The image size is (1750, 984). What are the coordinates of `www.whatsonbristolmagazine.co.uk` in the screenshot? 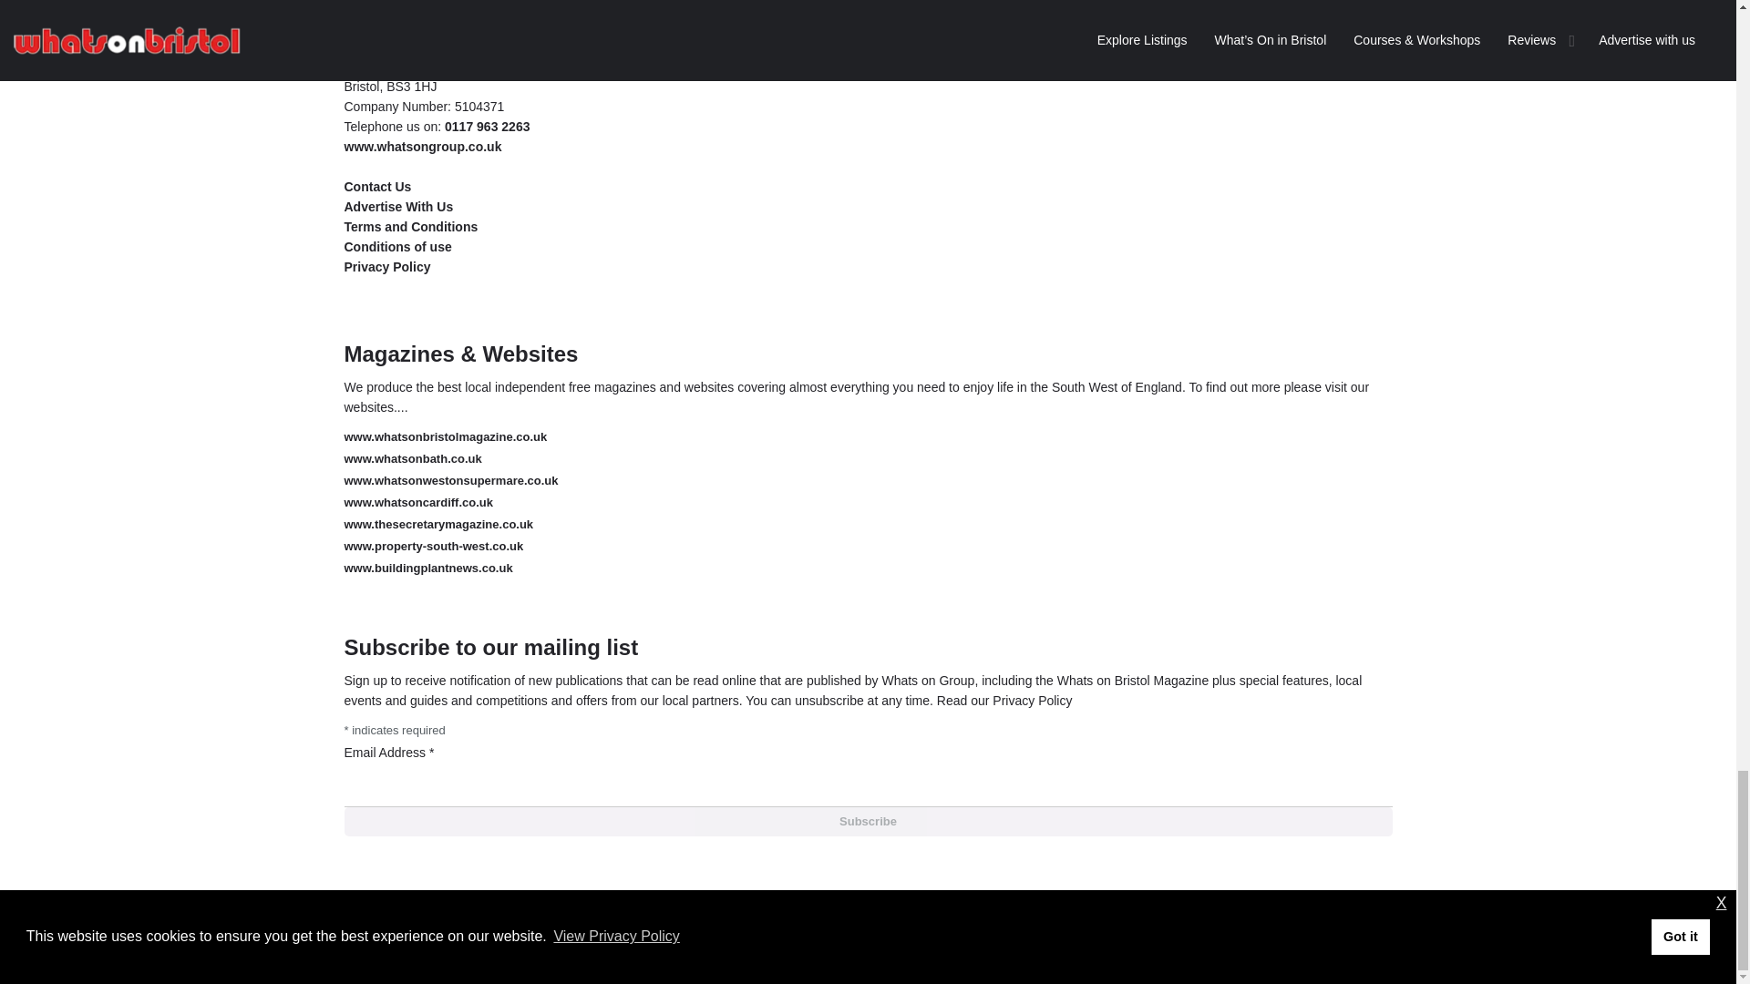 It's located at (446, 436).